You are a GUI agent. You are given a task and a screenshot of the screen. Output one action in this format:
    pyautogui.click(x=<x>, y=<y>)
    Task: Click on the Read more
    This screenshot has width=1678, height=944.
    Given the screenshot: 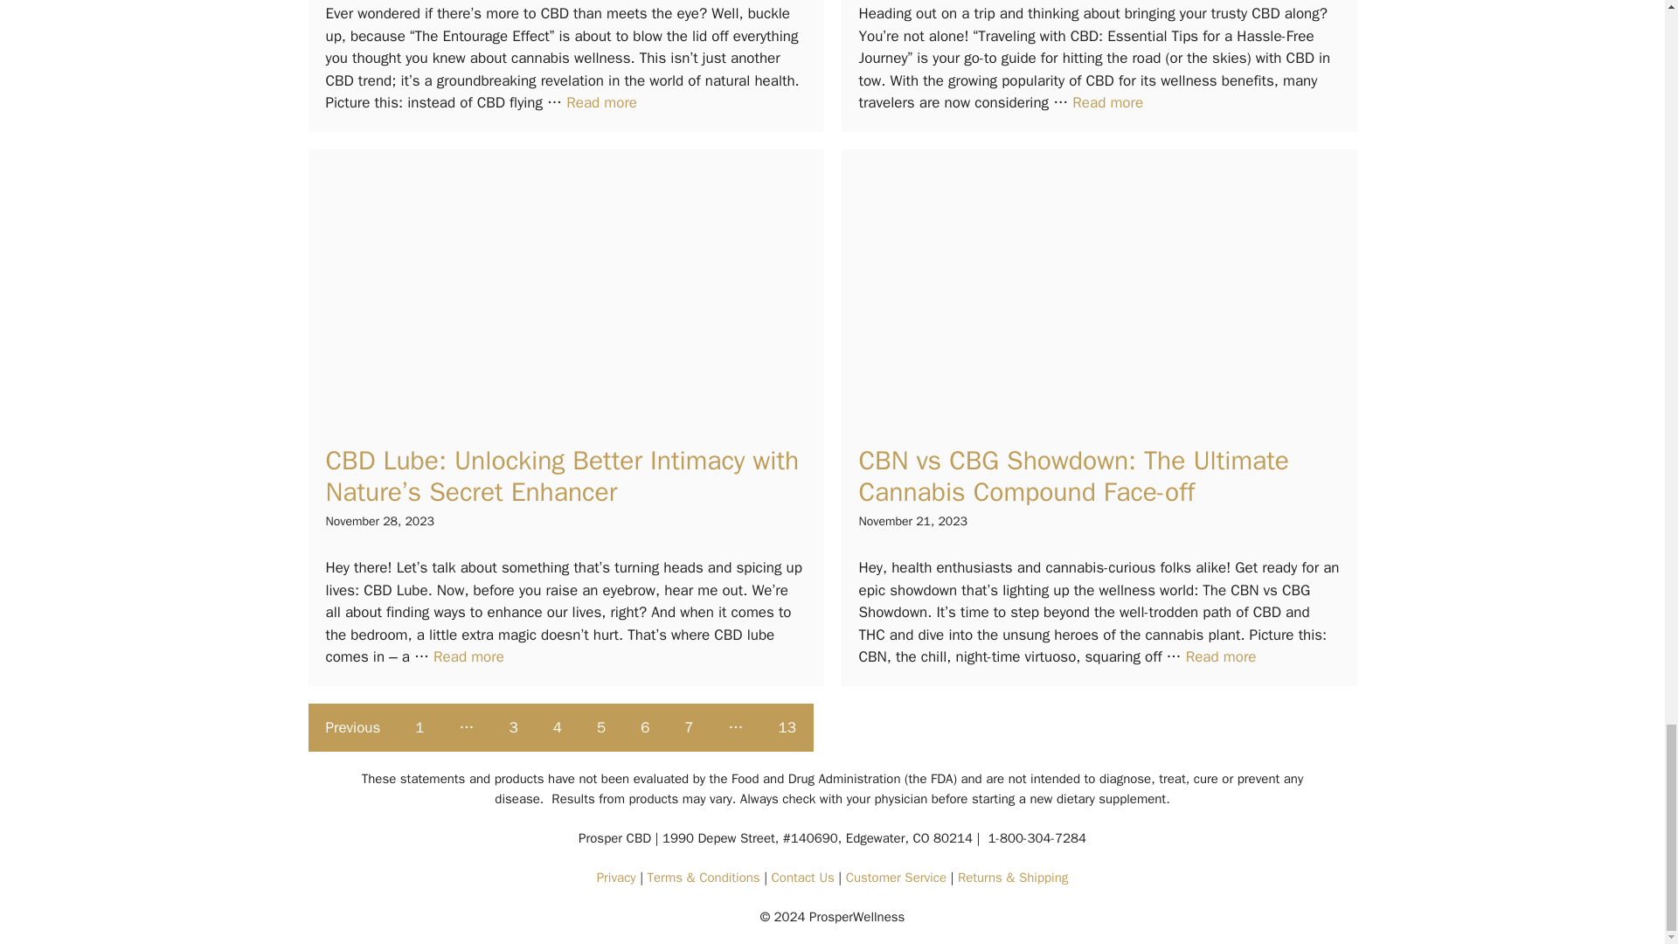 What is the action you would take?
    pyautogui.click(x=1222, y=656)
    